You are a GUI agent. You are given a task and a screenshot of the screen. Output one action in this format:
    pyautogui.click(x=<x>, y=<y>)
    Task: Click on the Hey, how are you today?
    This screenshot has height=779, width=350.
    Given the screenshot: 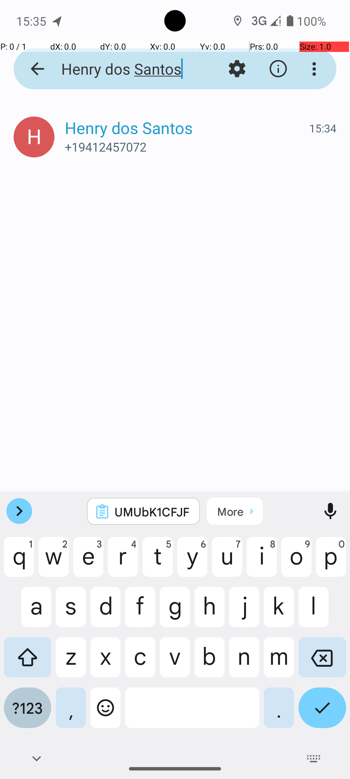 What is the action you would take?
    pyautogui.click(x=217, y=140)
    